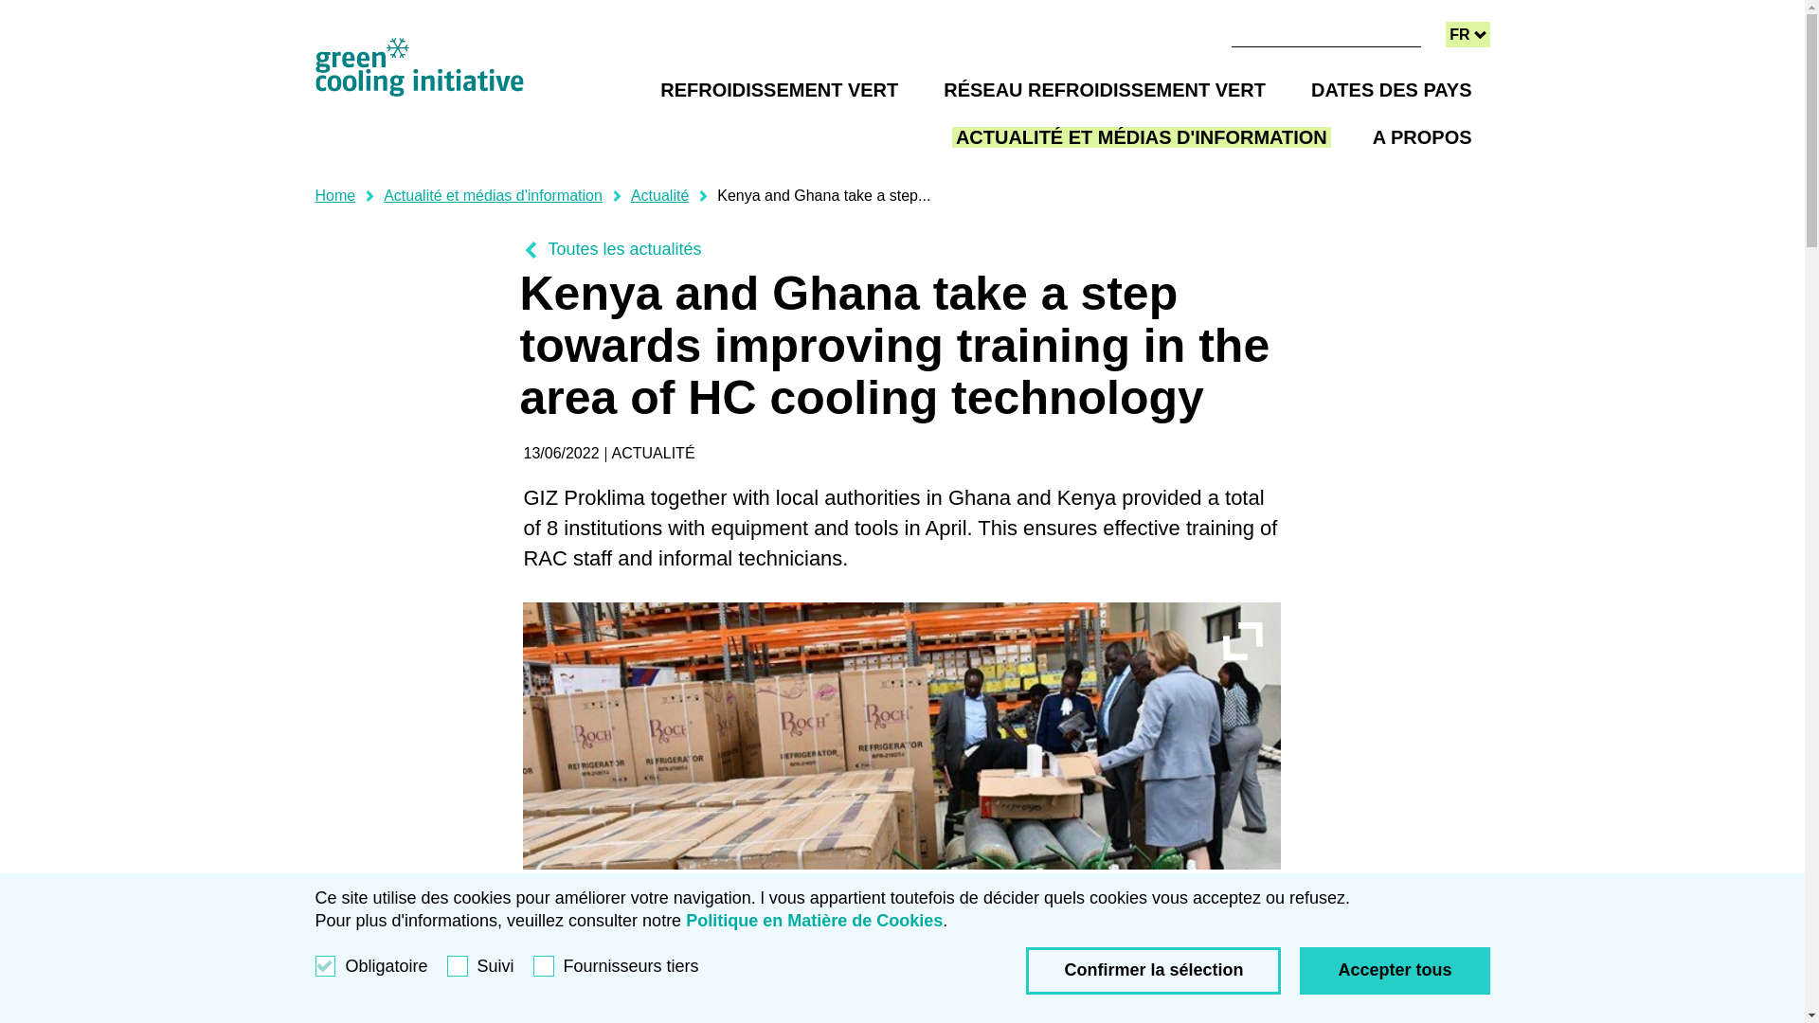 The image size is (1819, 1023). I want to click on on, so click(1468, 34).